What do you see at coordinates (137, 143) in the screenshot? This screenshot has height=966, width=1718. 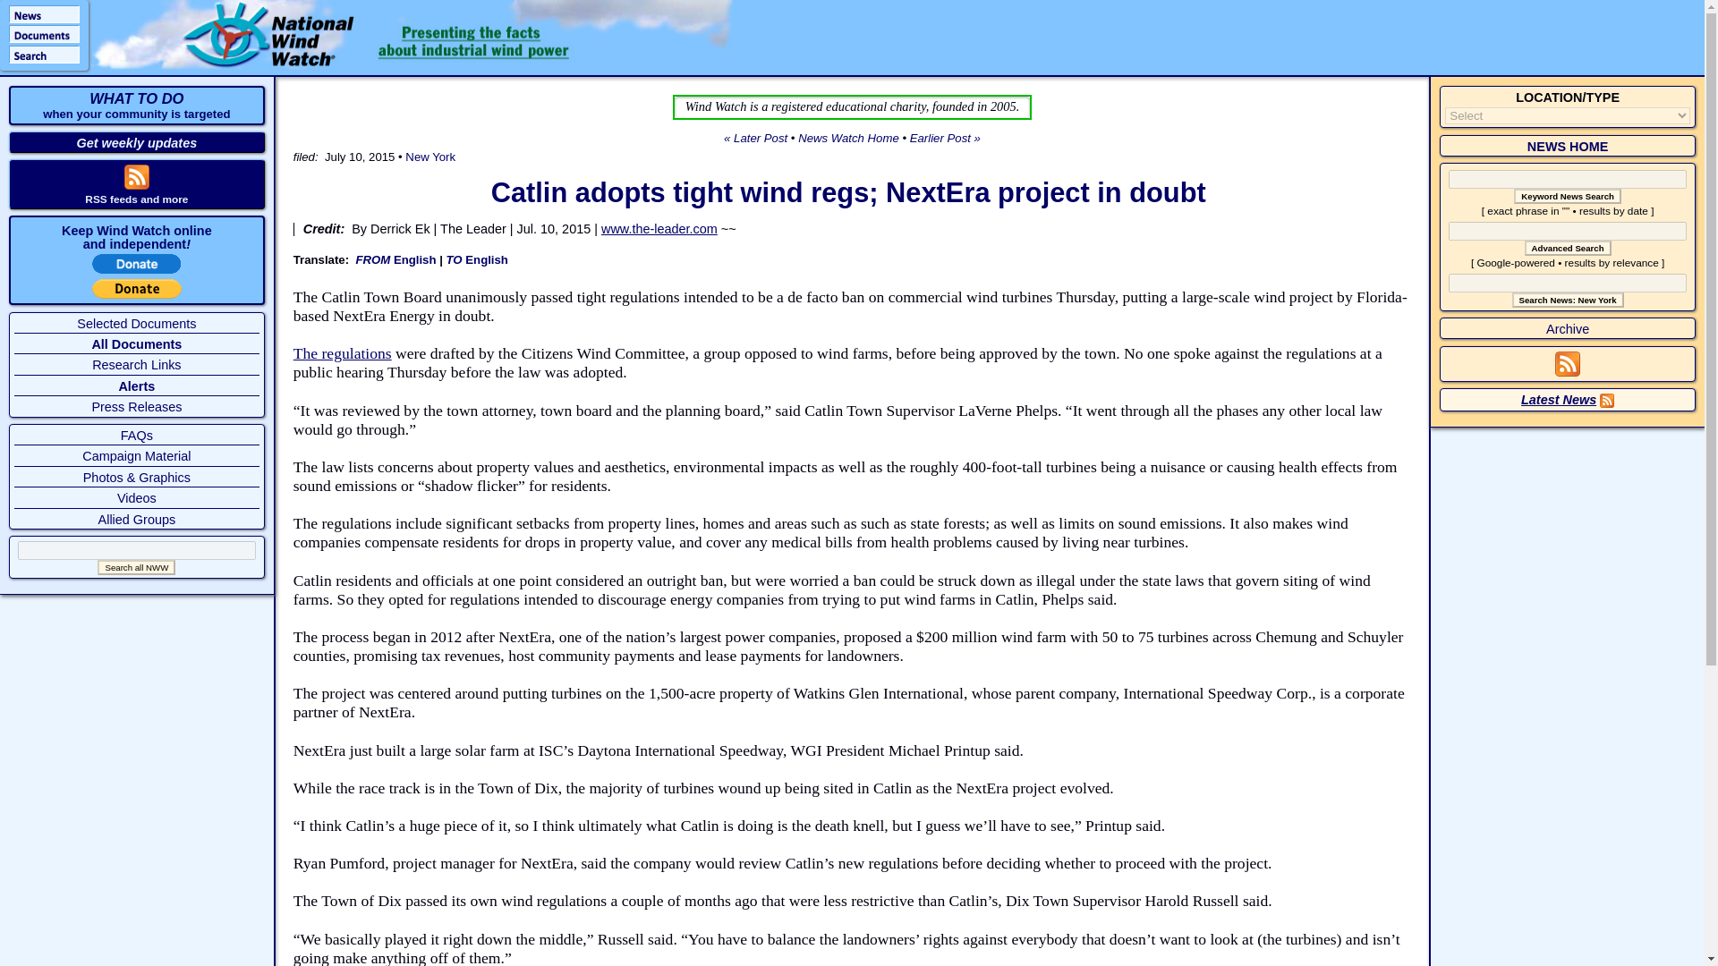 I see `Get weekly updates` at bounding box center [137, 143].